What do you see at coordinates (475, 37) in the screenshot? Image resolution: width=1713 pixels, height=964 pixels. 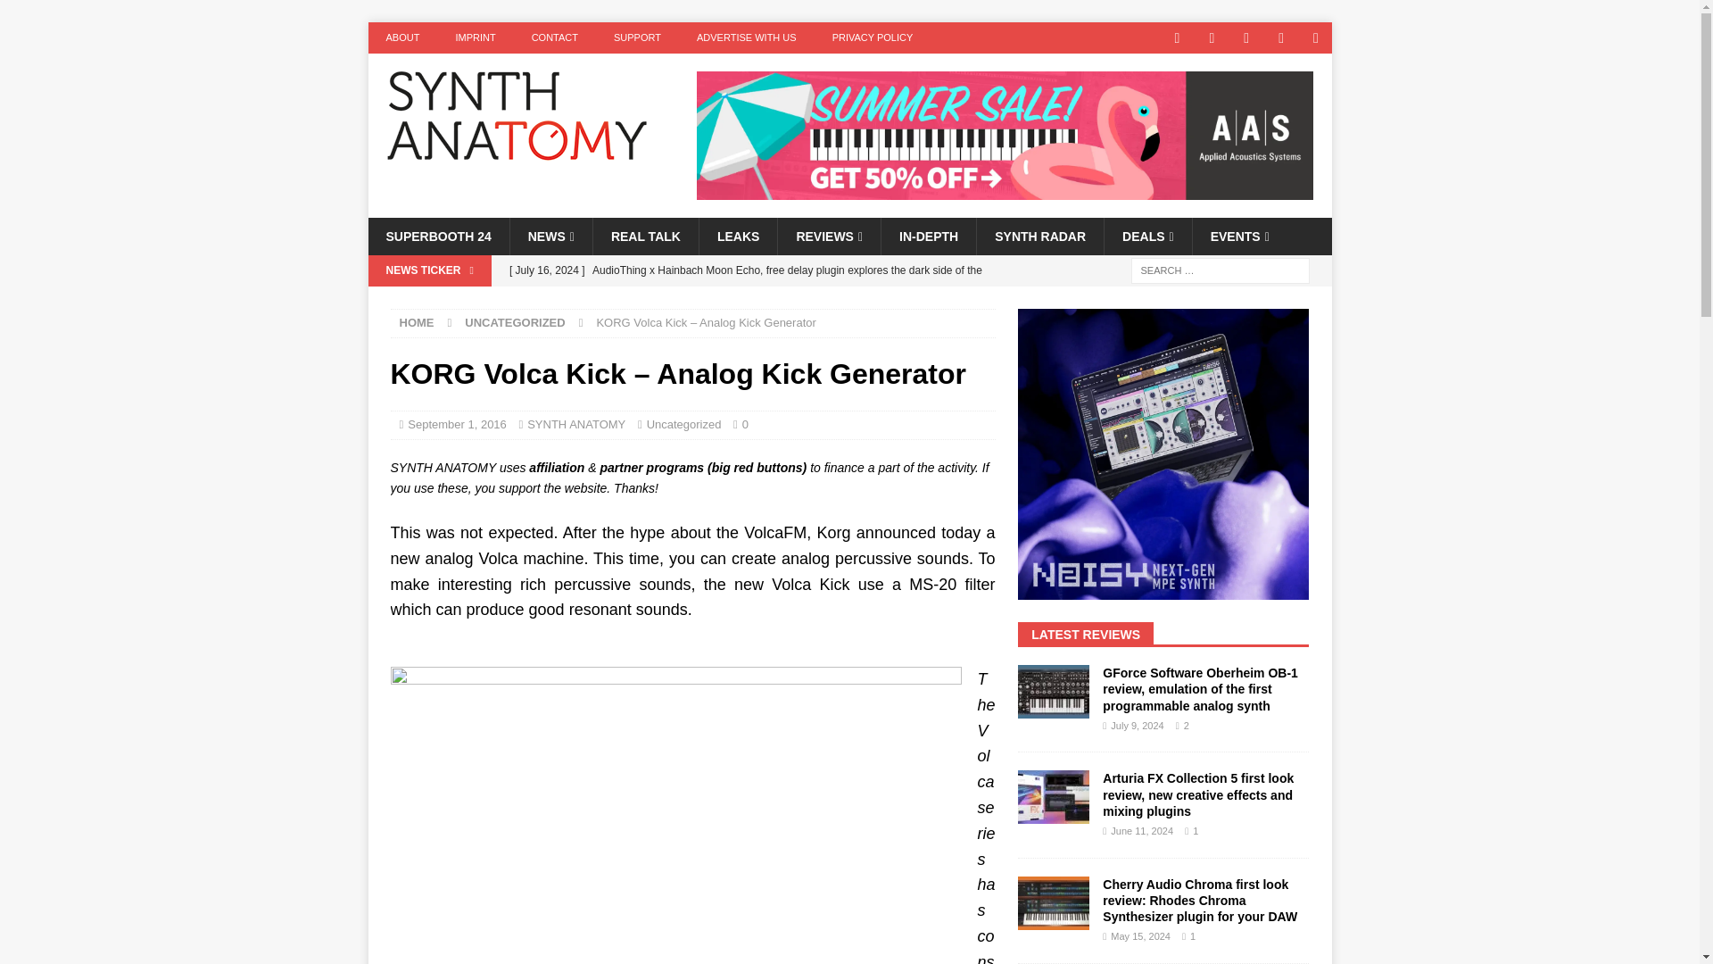 I see `IMPRINT` at bounding box center [475, 37].